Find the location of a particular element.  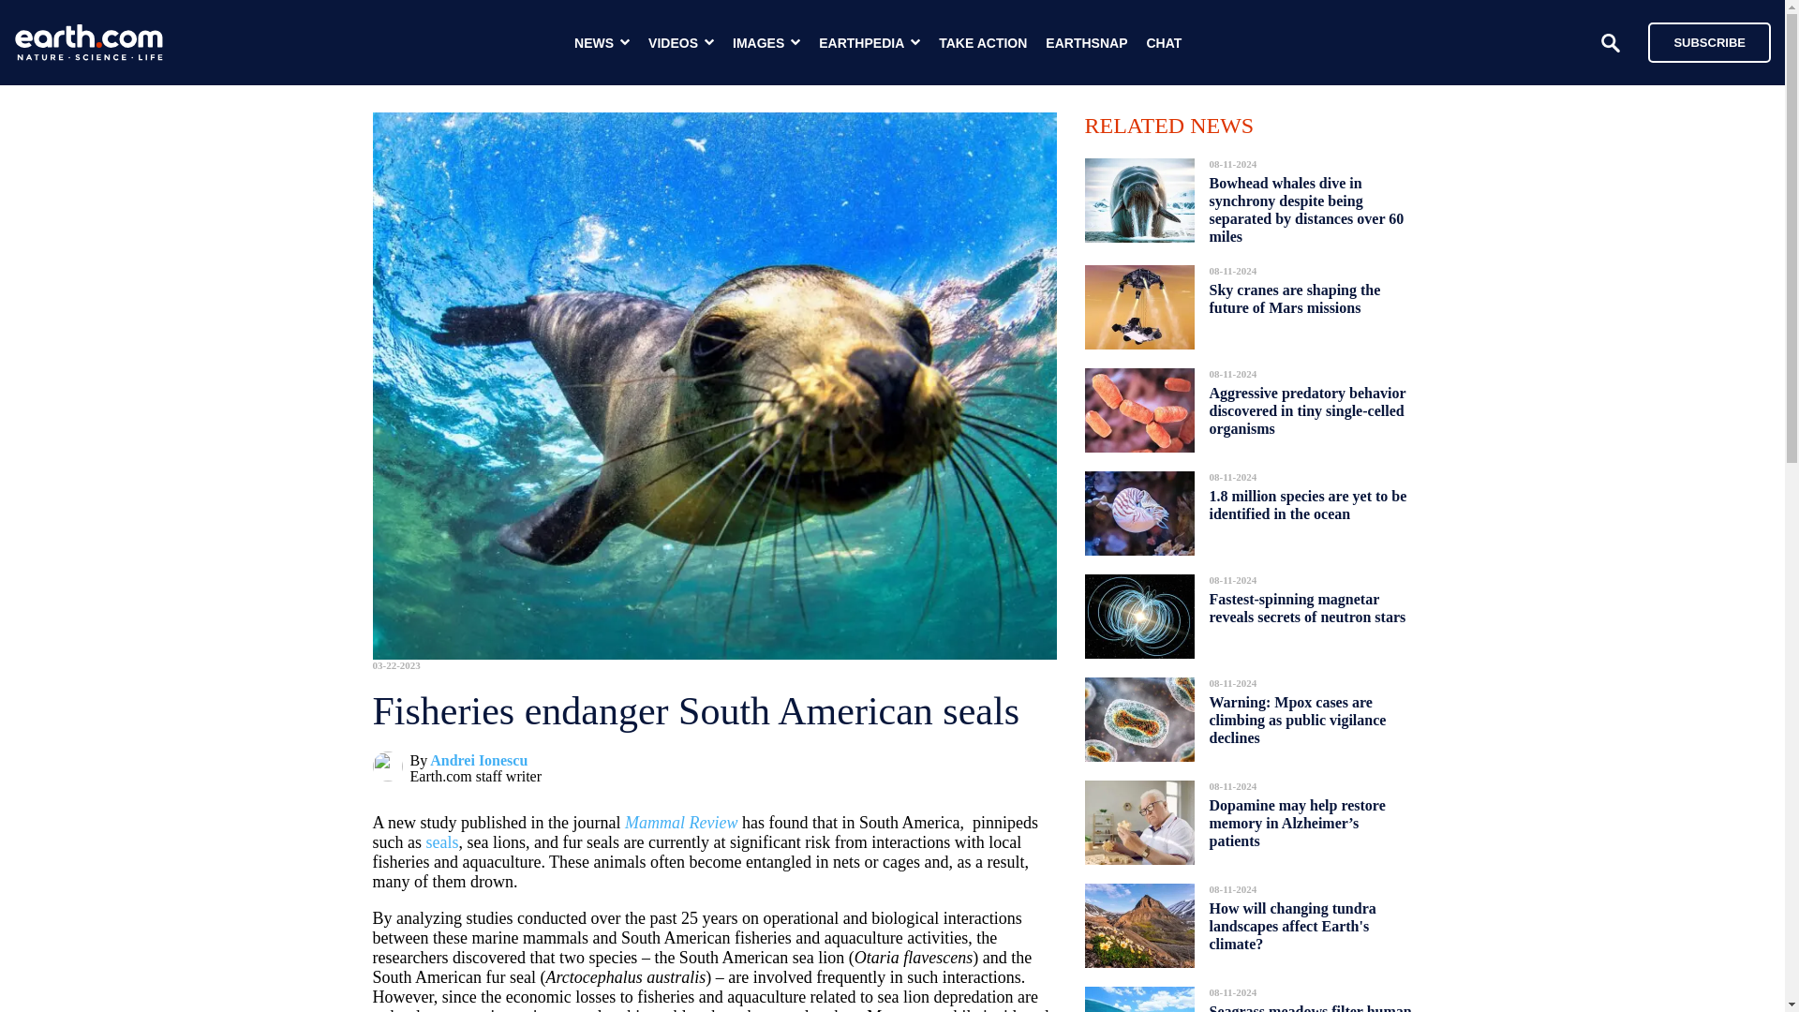

SUBSCRIBE is located at coordinates (1700, 41).